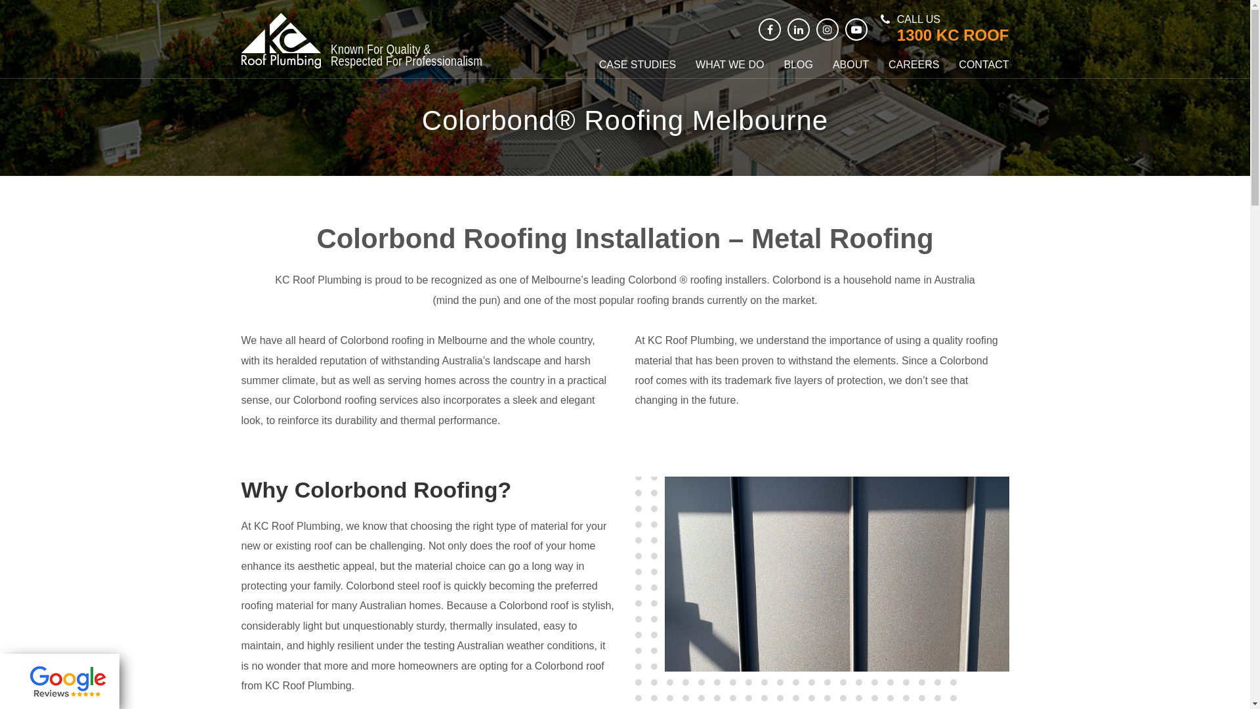 The width and height of the screenshot is (1260, 709). What do you see at coordinates (730, 65) in the screenshot?
I see `WHAT WE DO` at bounding box center [730, 65].